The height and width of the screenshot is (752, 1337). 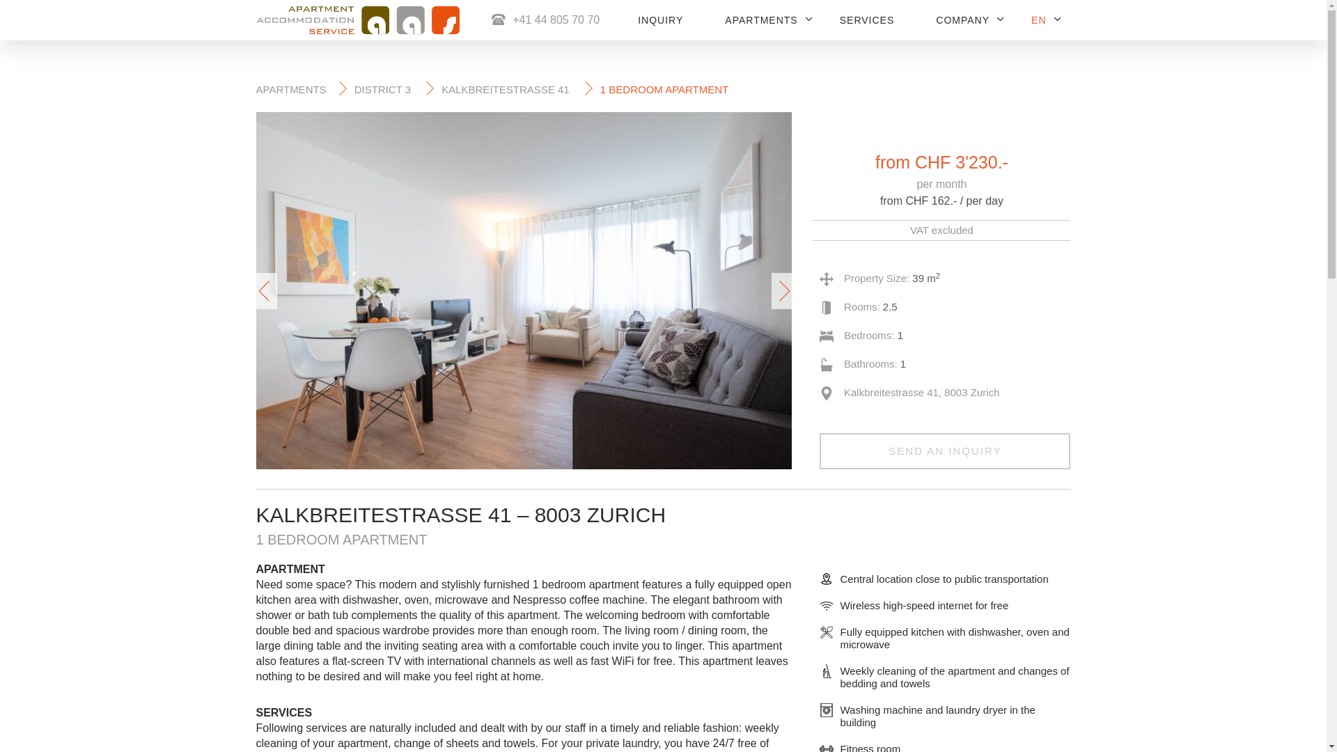 I want to click on EN, so click(x=1039, y=24).